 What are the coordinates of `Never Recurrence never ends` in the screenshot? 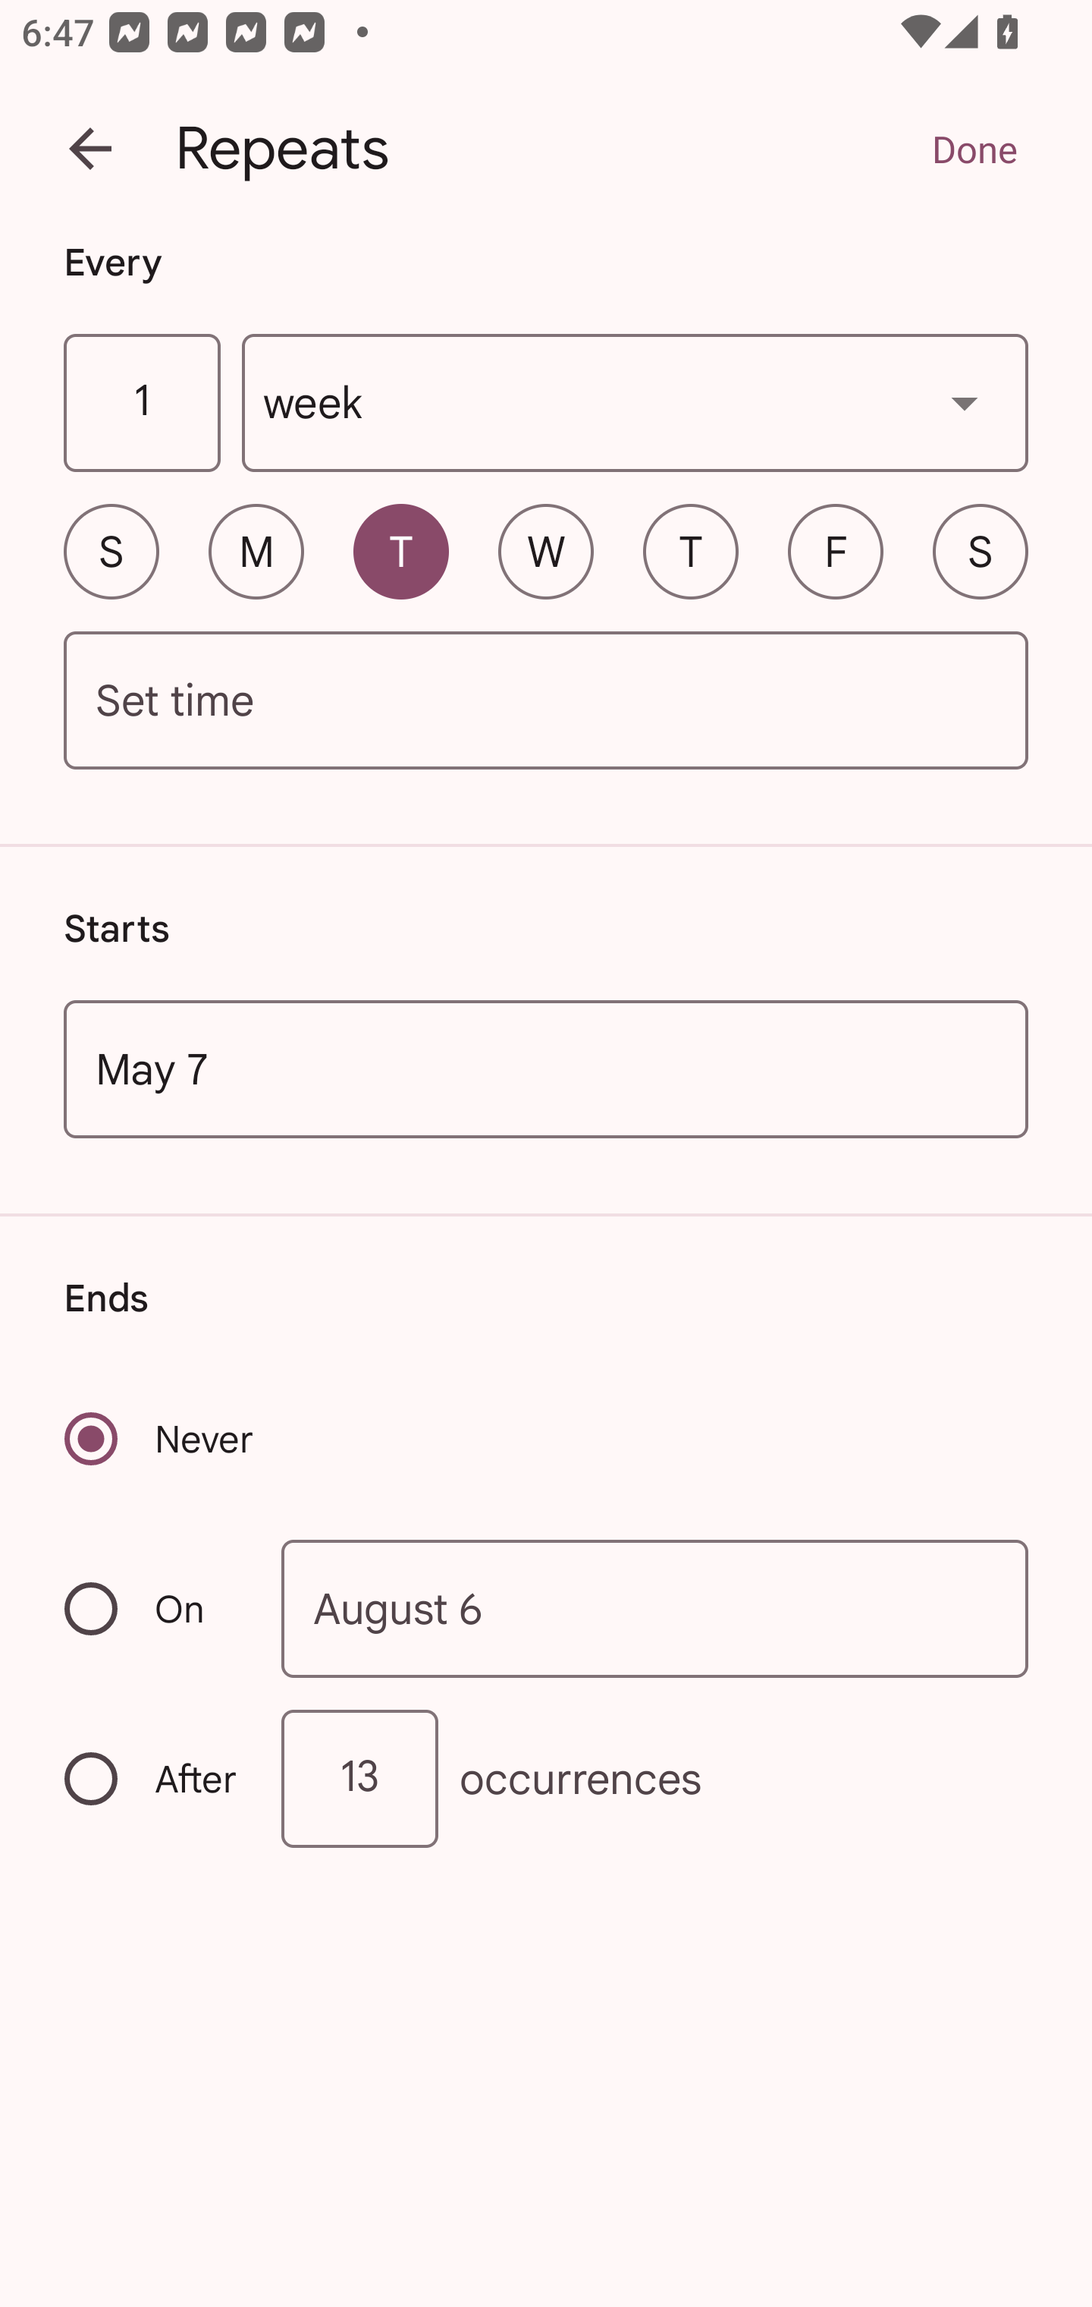 It's located at (161, 1439).